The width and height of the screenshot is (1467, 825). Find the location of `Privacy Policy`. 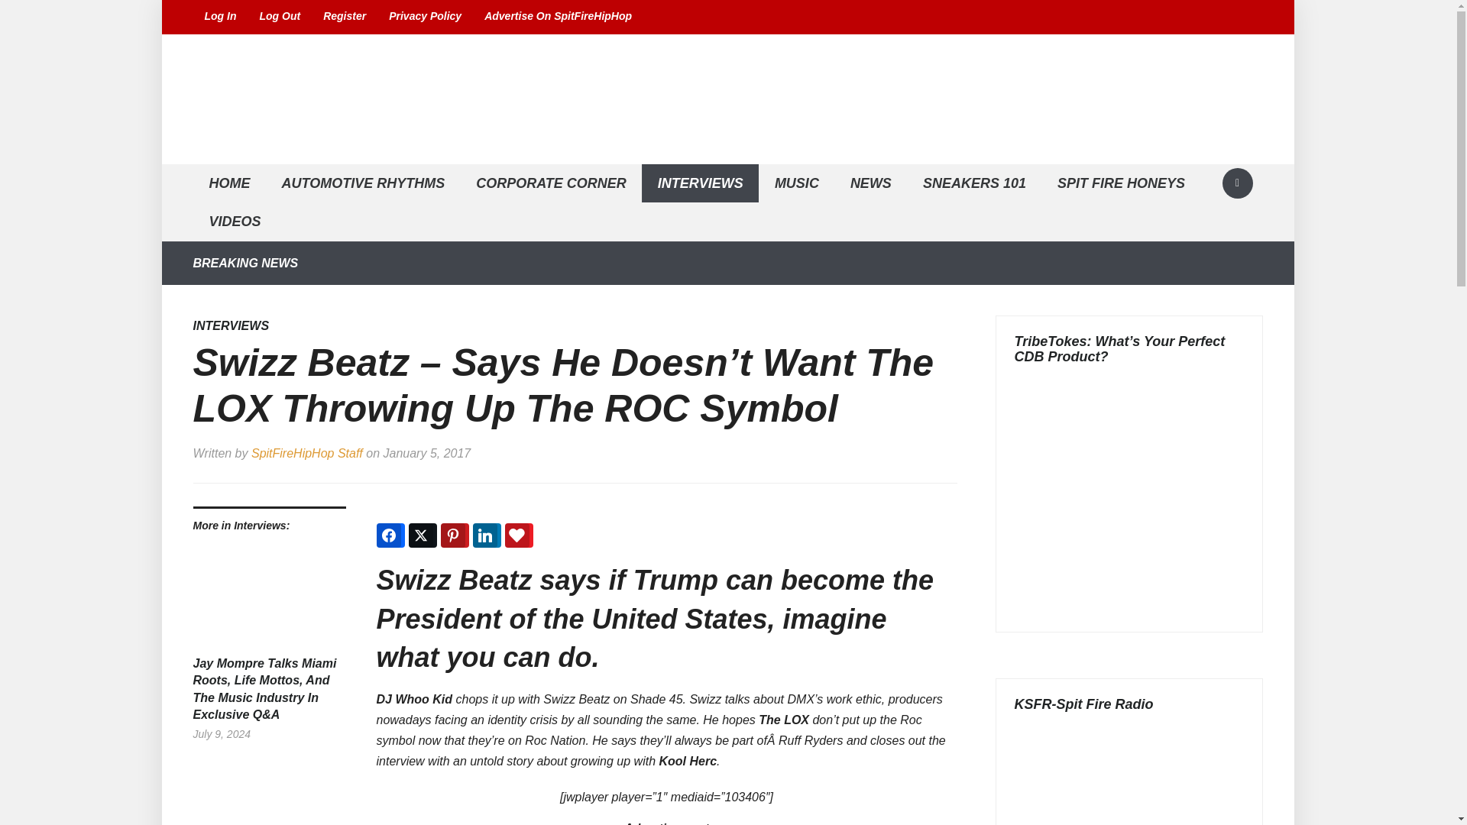

Privacy Policy is located at coordinates (425, 17).